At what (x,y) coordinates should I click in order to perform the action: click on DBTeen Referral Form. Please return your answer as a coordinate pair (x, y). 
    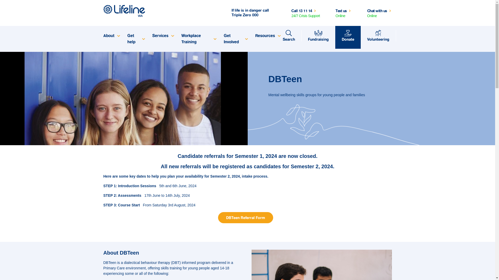
    Looking at the image, I should click on (245, 218).